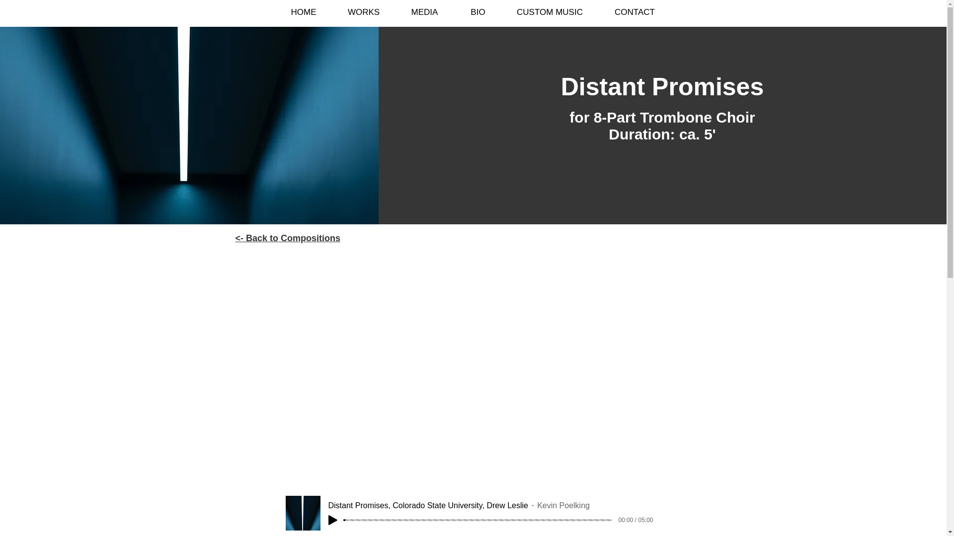 This screenshot has height=536, width=954. What do you see at coordinates (478, 520) in the screenshot?
I see `0` at bounding box center [478, 520].